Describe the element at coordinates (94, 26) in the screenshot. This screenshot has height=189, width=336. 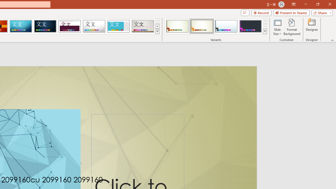
I see `Droplet Loading Preview...` at that location.